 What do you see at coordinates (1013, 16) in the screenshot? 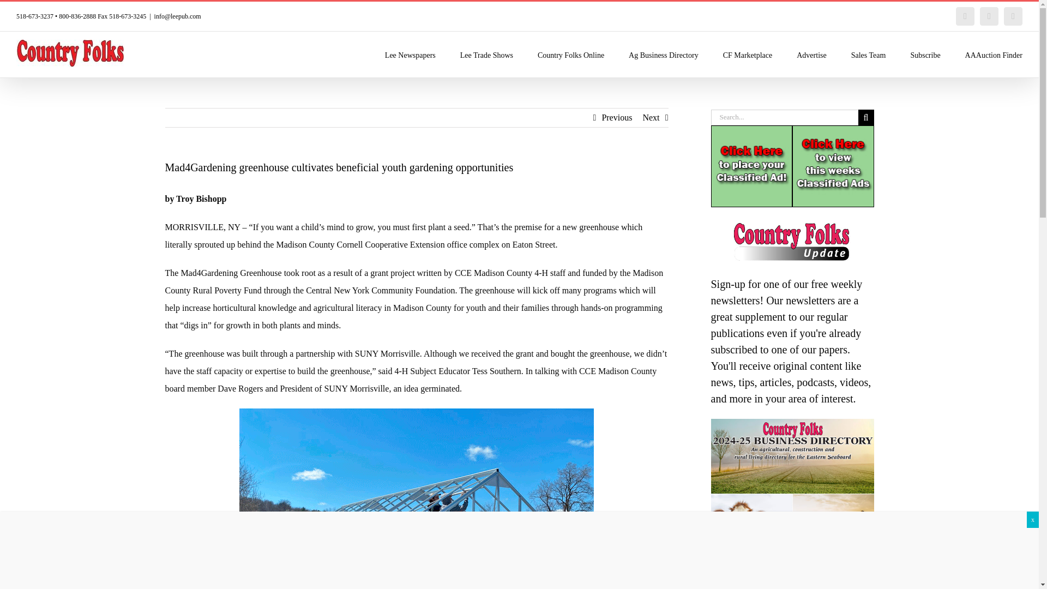
I see `Instagram` at bounding box center [1013, 16].